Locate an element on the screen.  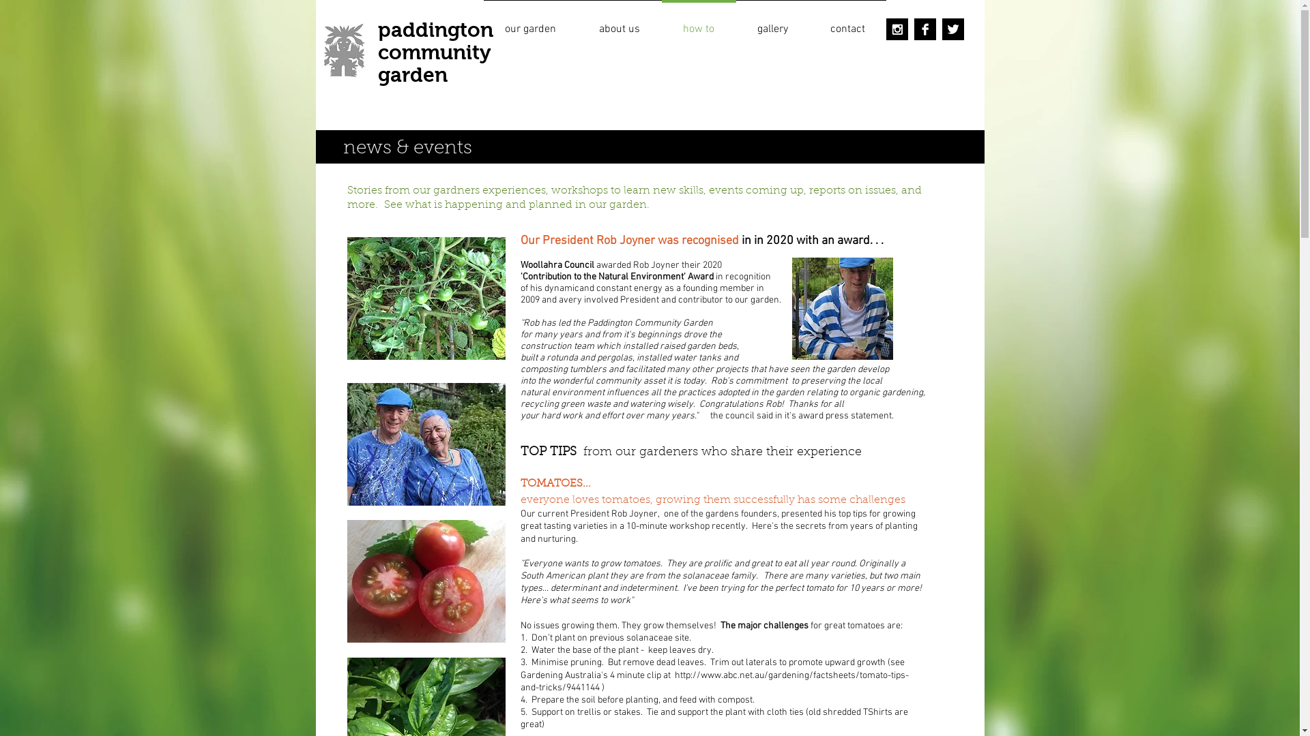
about us is located at coordinates (619, 23).